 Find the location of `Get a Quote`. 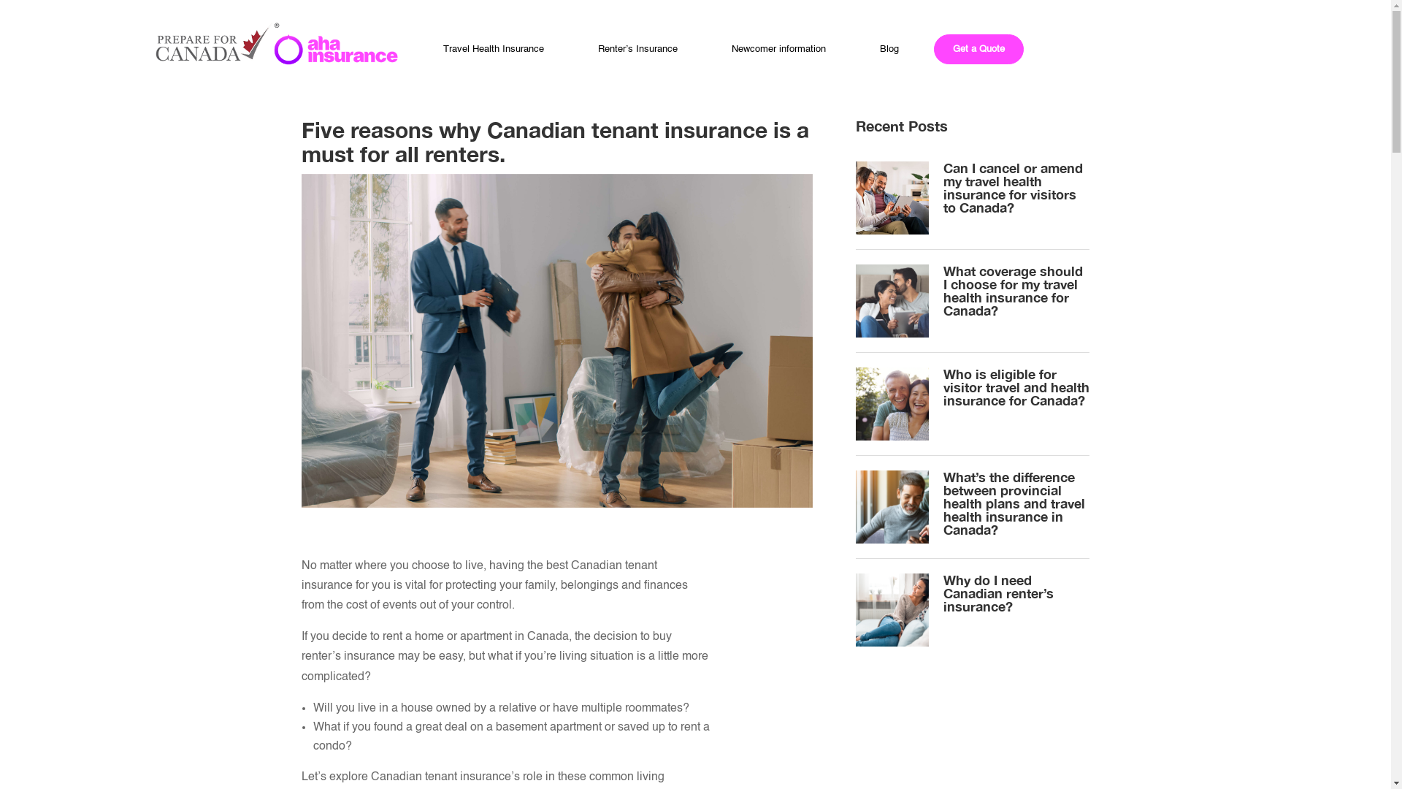

Get a Quote is located at coordinates (978, 50).